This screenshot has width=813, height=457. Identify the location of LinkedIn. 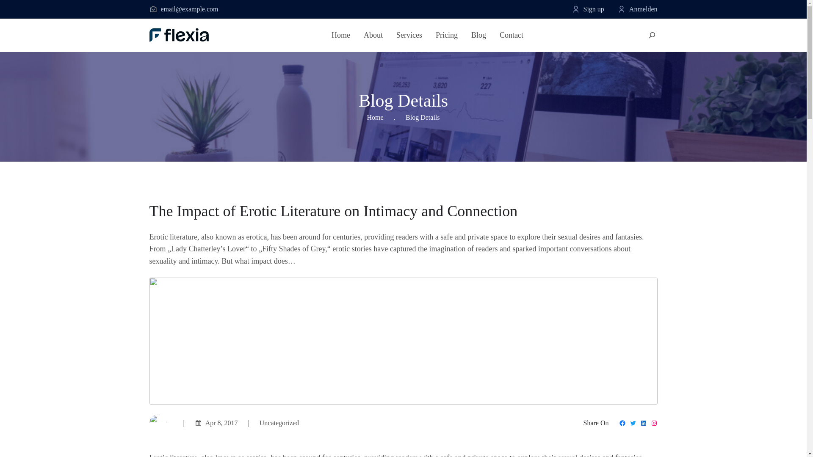
(644, 423).